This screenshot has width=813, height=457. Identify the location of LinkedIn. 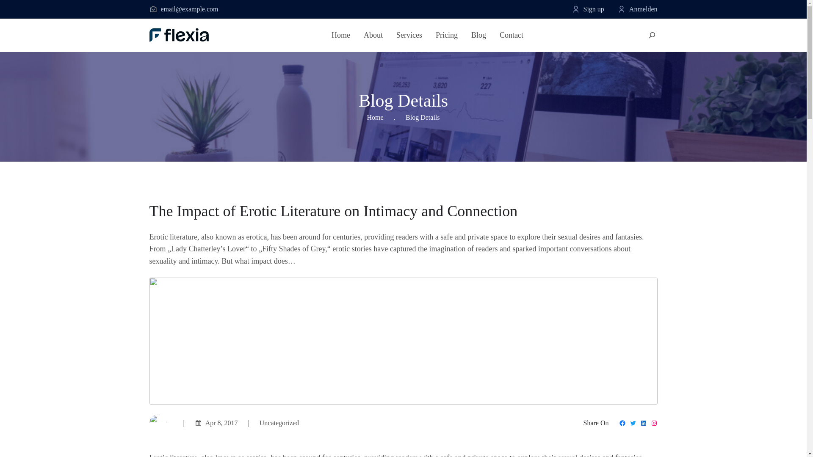
(644, 423).